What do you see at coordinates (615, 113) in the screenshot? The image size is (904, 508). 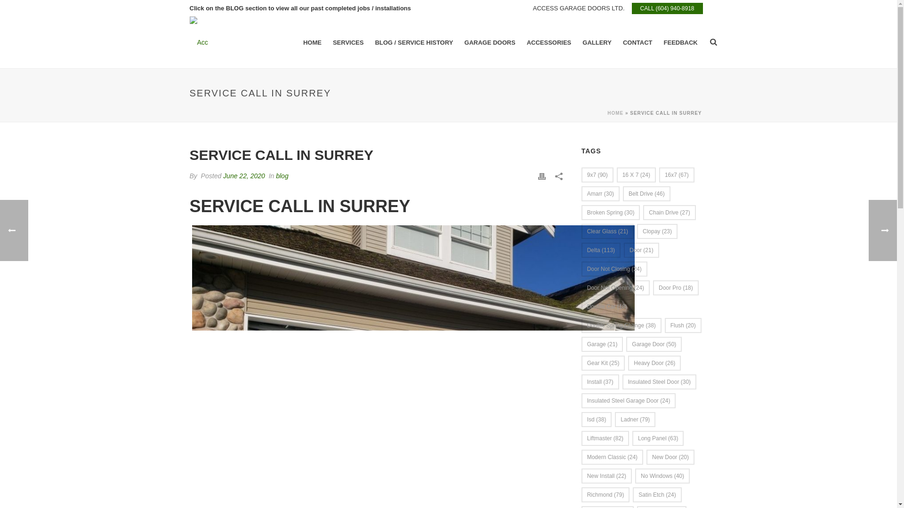 I see `HOME` at bounding box center [615, 113].